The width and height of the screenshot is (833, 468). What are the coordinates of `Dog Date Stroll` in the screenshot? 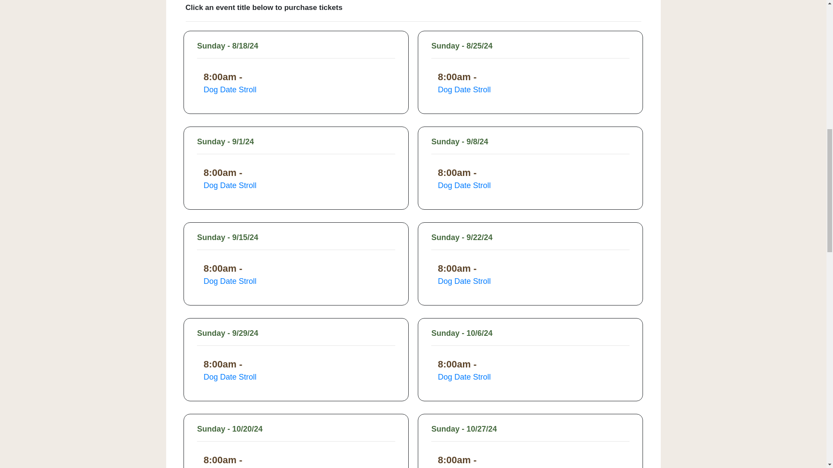 It's located at (530, 185).